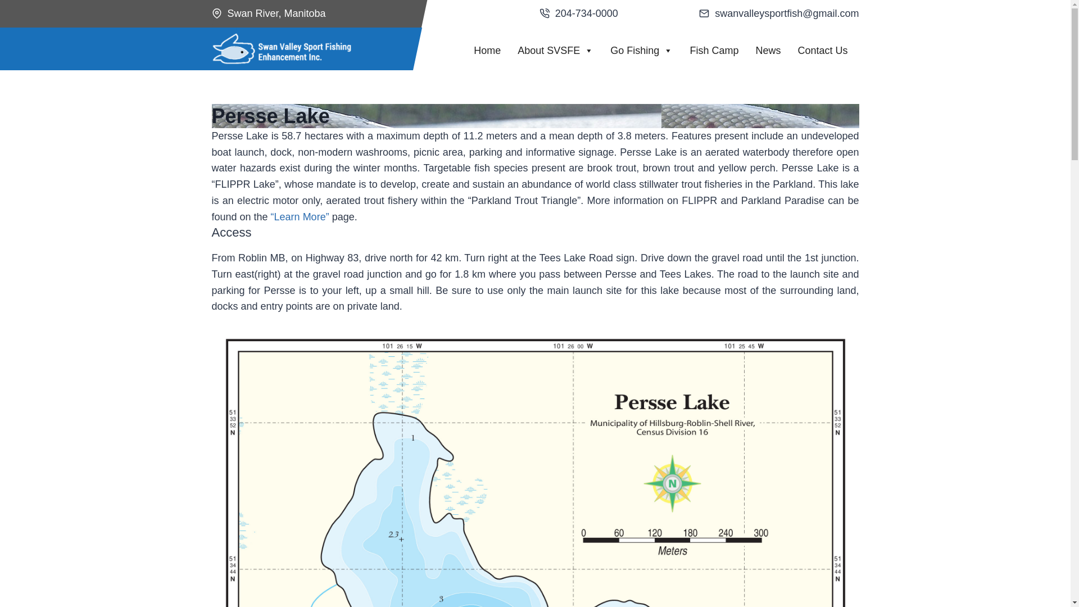 Image resolution: width=1079 pixels, height=607 pixels. Describe the element at coordinates (555, 48) in the screenshot. I see `About SVSFE` at that location.